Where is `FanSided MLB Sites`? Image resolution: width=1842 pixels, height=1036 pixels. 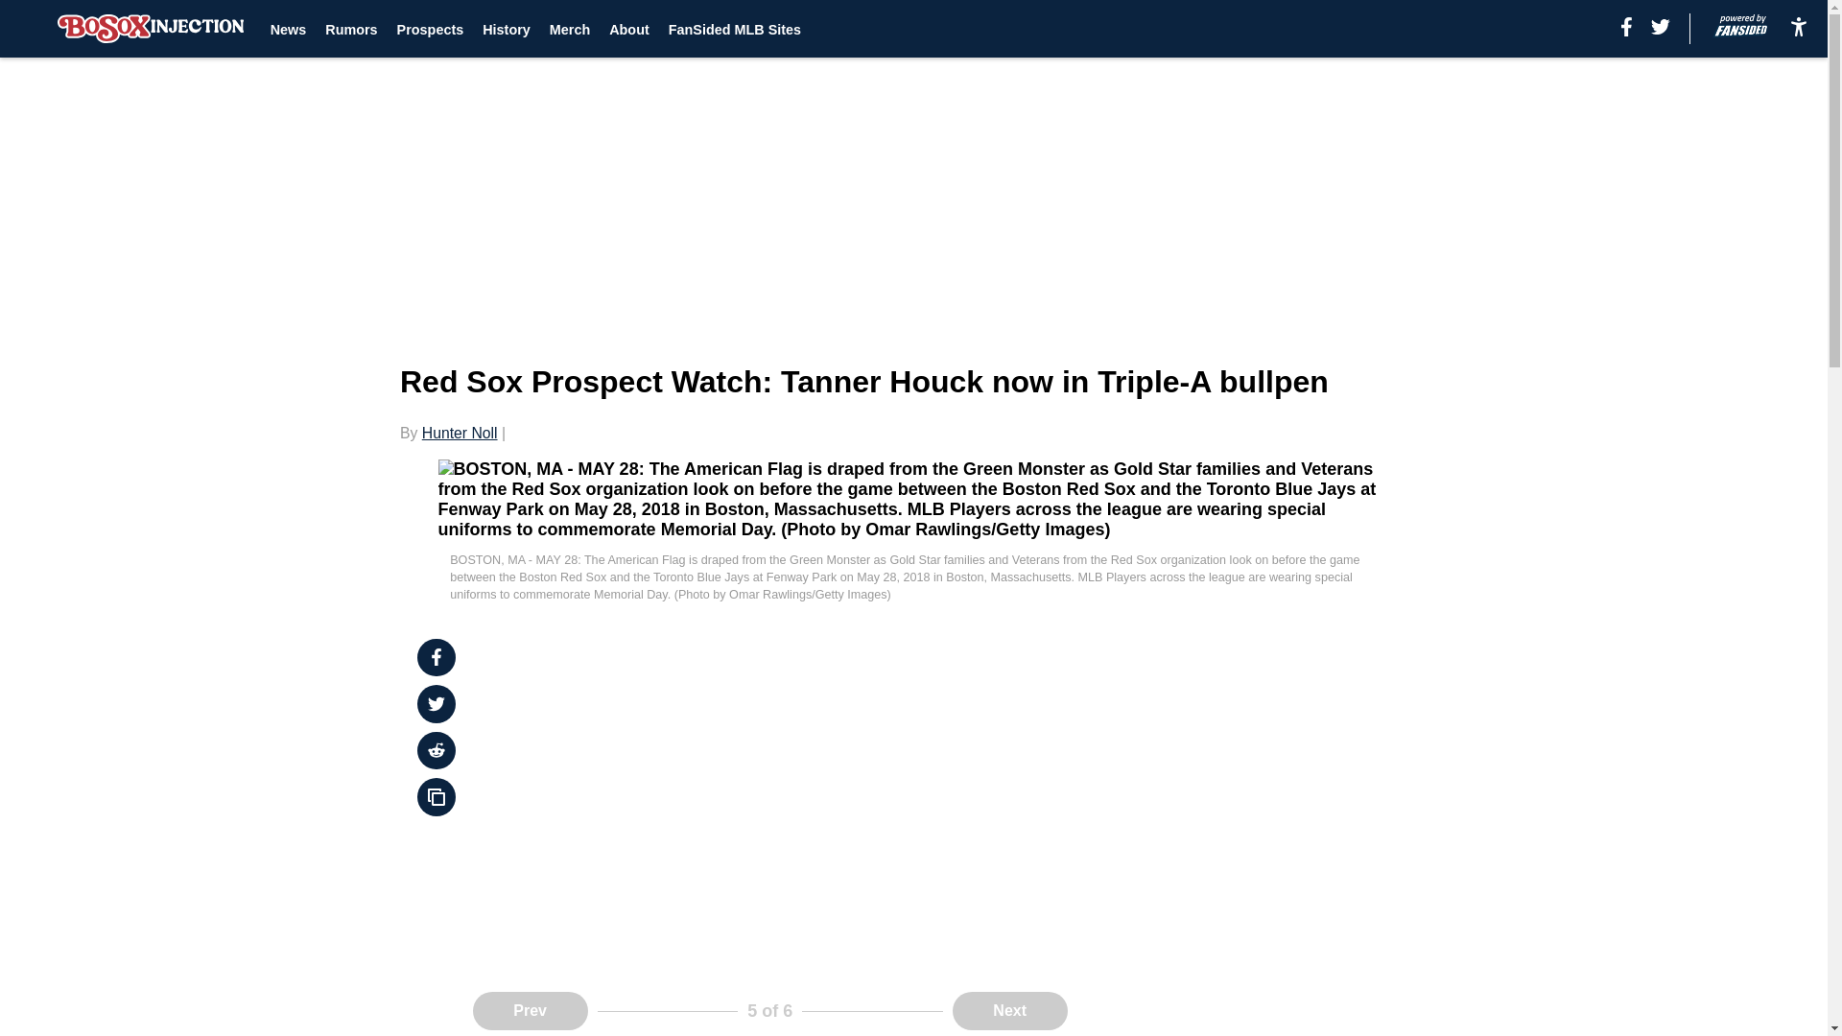 FanSided MLB Sites is located at coordinates (735, 29).